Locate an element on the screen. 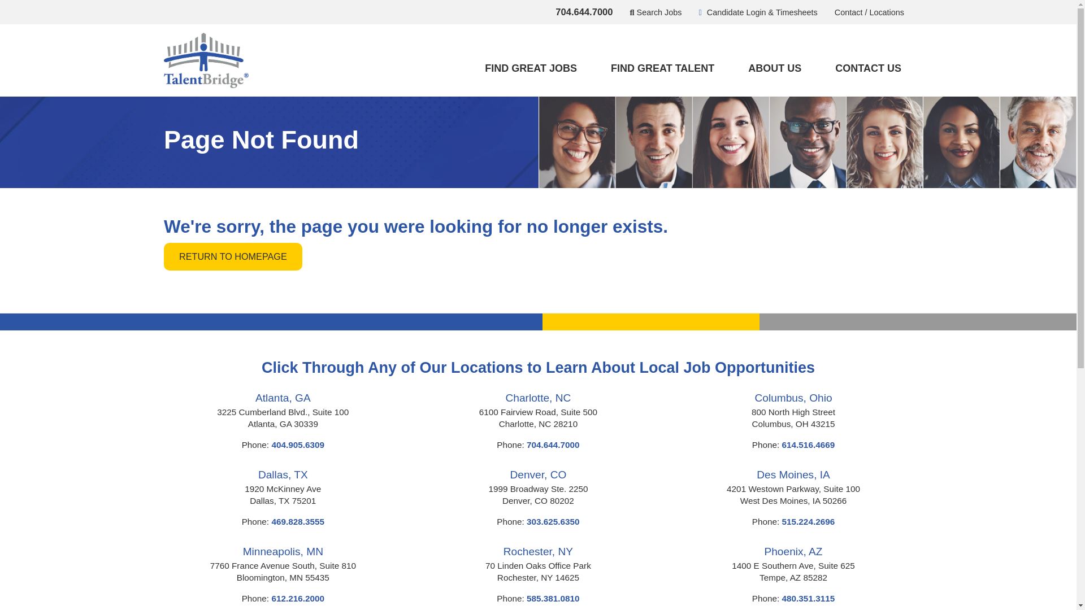  Atlanta, GA is located at coordinates (283, 398).